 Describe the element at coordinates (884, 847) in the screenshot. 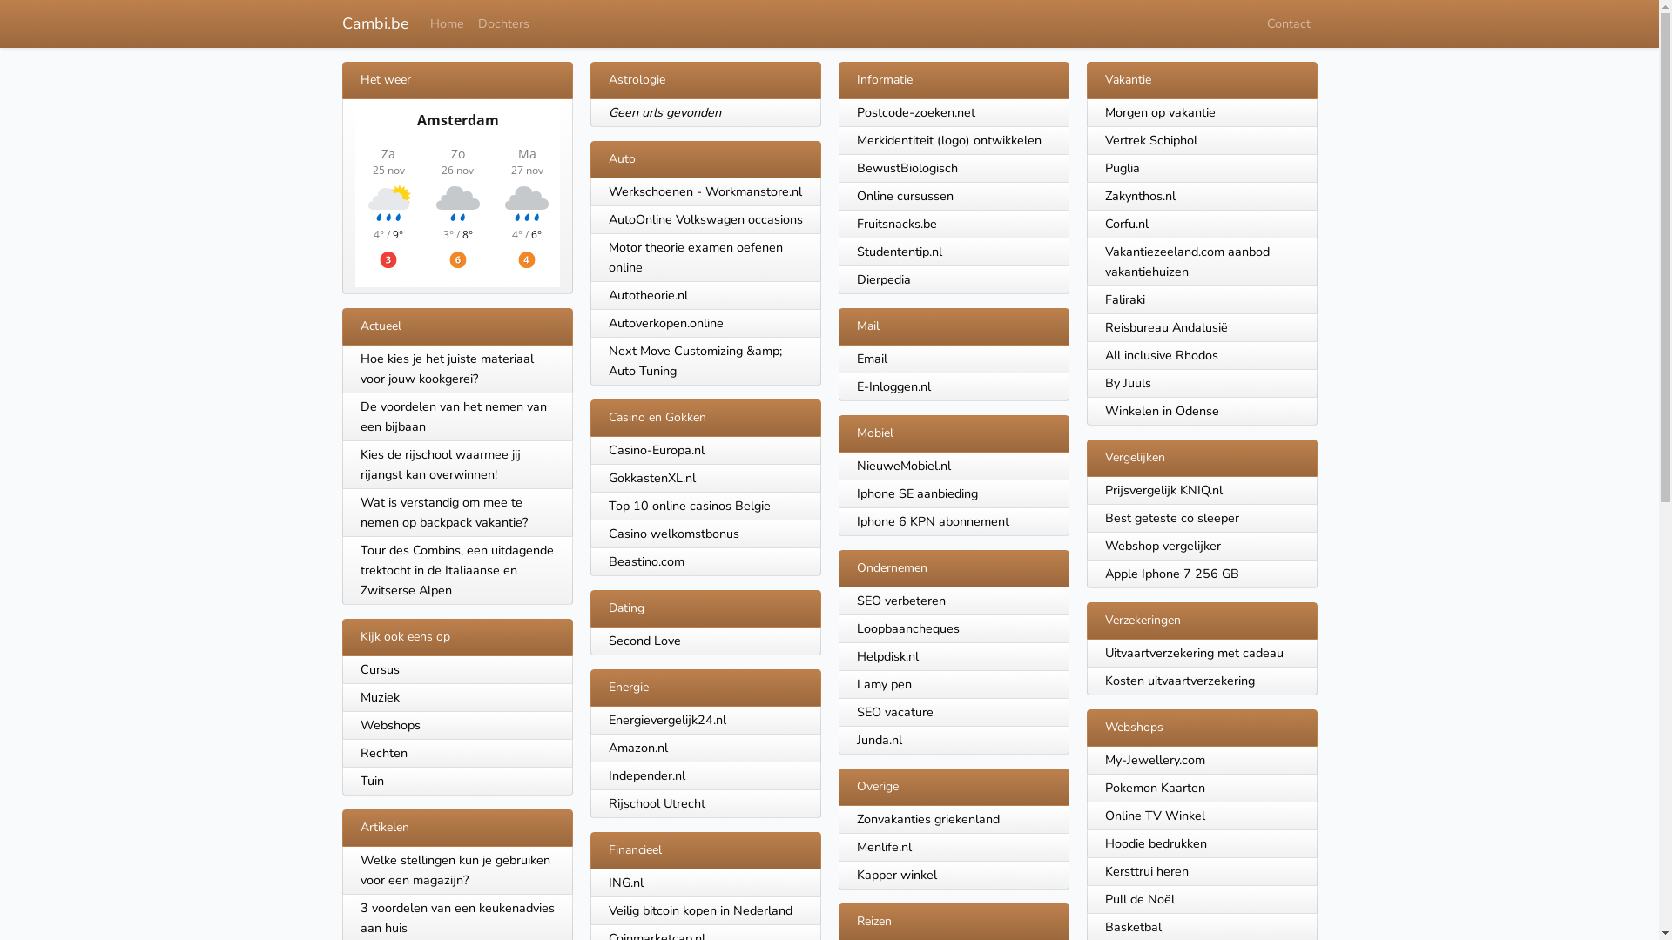

I see `Menlife.nl` at that location.